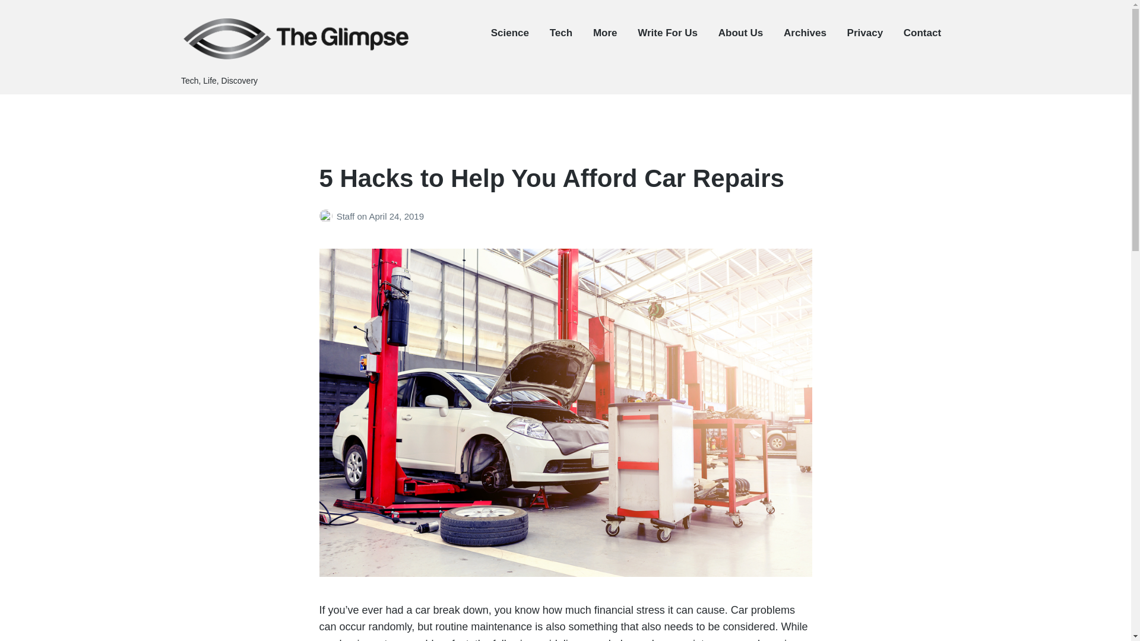 This screenshot has height=641, width=1140. Describe the element at coordinates (605, 33) in the screenshot. I see `More` at that location.